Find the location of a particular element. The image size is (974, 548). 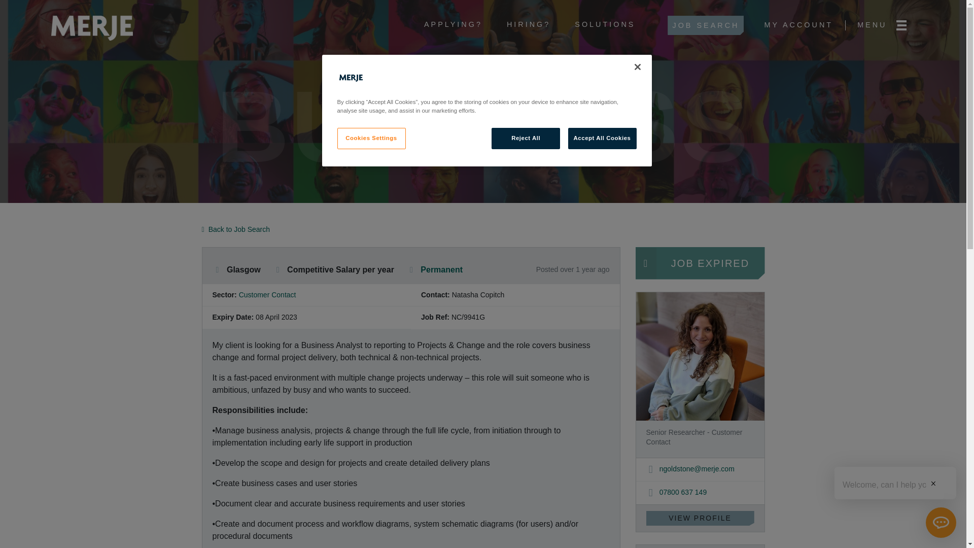

Job Type is located at coordinates (411, 270).